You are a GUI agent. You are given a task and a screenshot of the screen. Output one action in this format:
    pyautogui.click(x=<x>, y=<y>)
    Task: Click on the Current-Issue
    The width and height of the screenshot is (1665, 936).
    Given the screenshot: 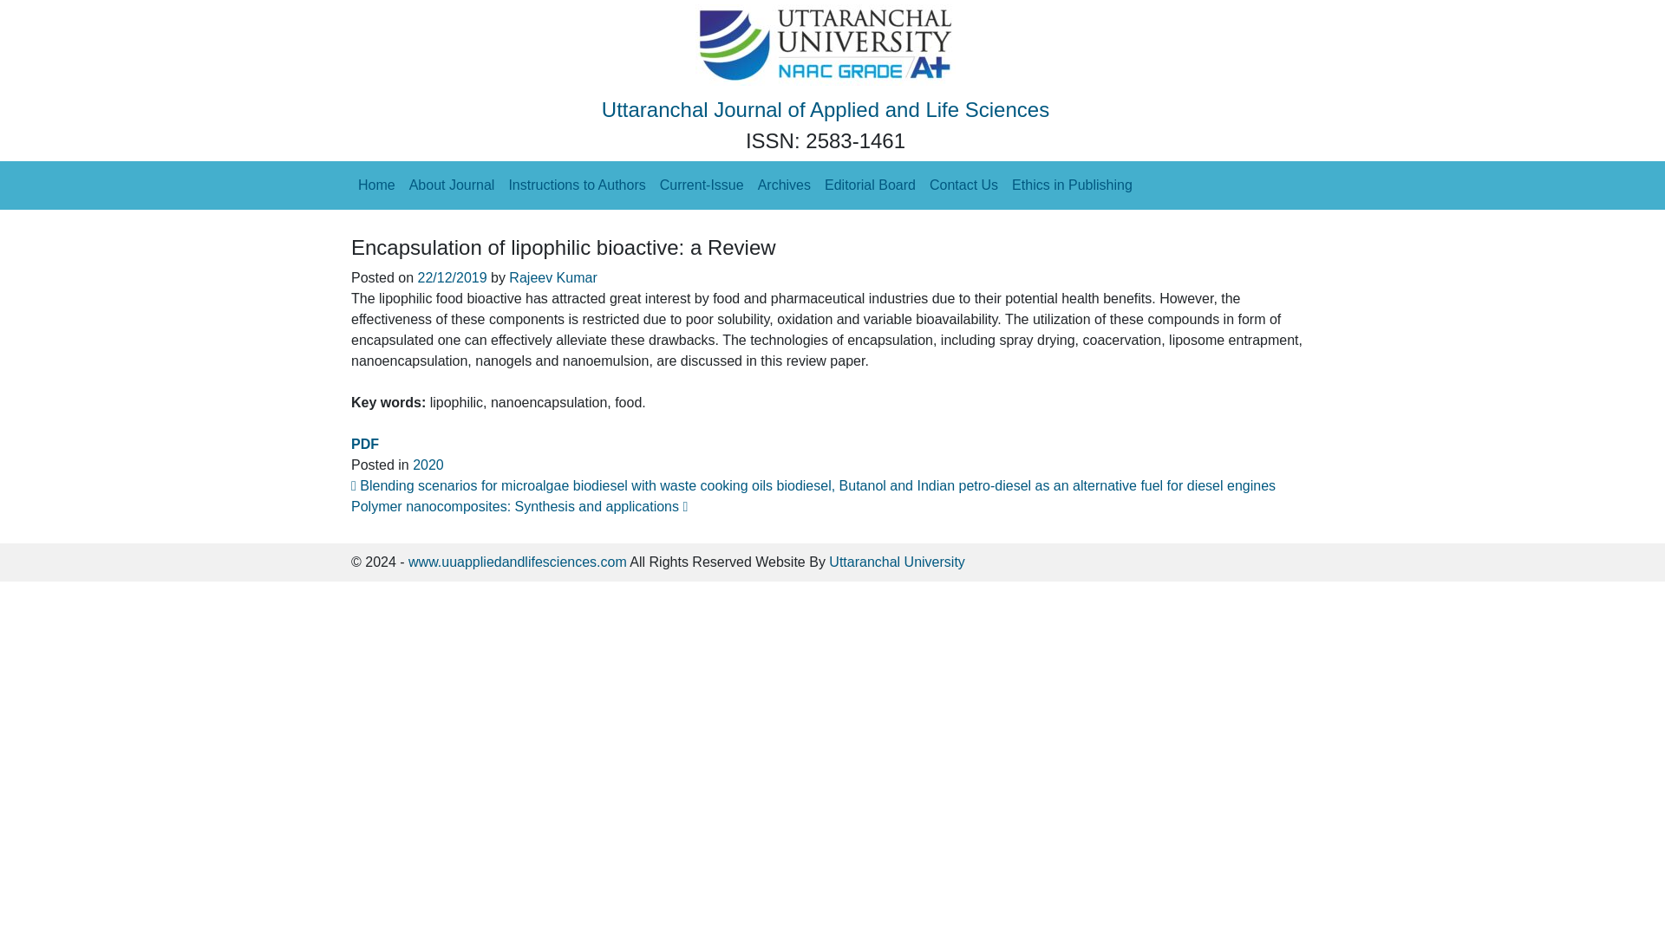 What is the action you would take?
    pyautogui.click(x=701, y=185)
    